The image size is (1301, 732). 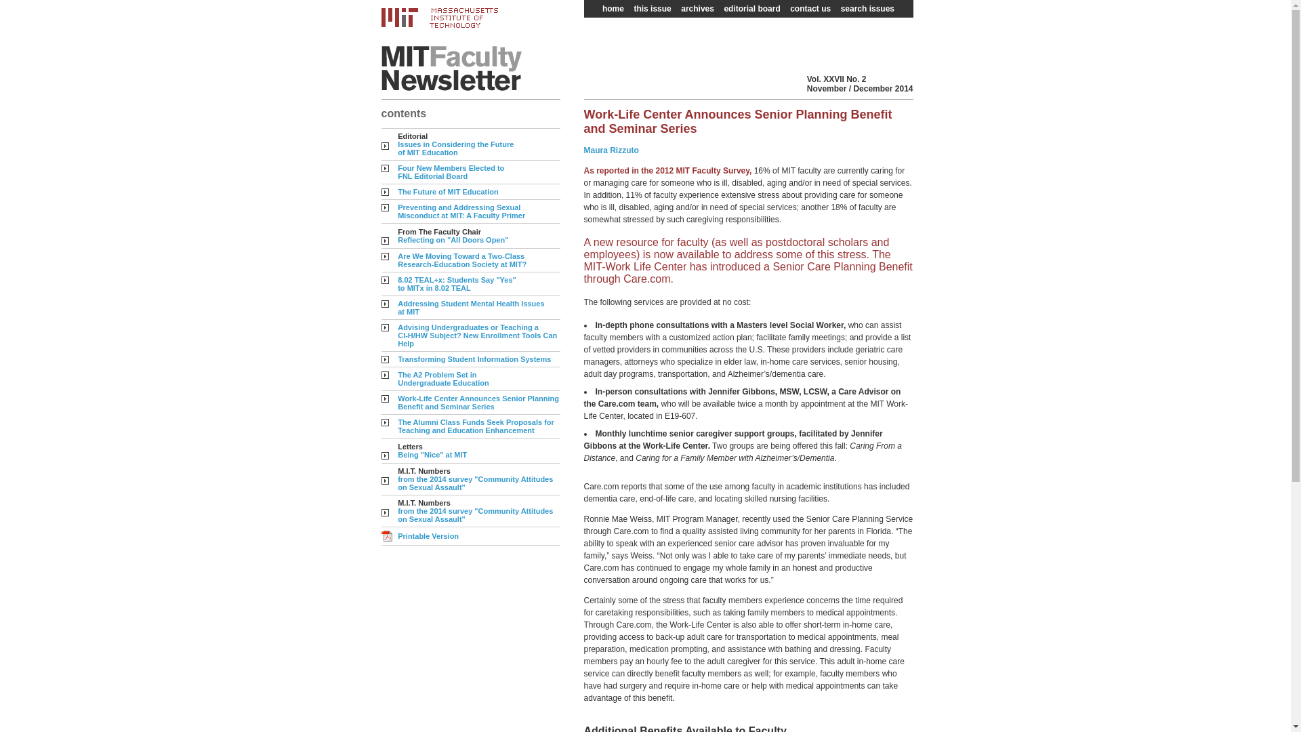 I want to click on from the 2014 survey "Community Attitudes on Sexual Assault", so click(x=470, y=307).